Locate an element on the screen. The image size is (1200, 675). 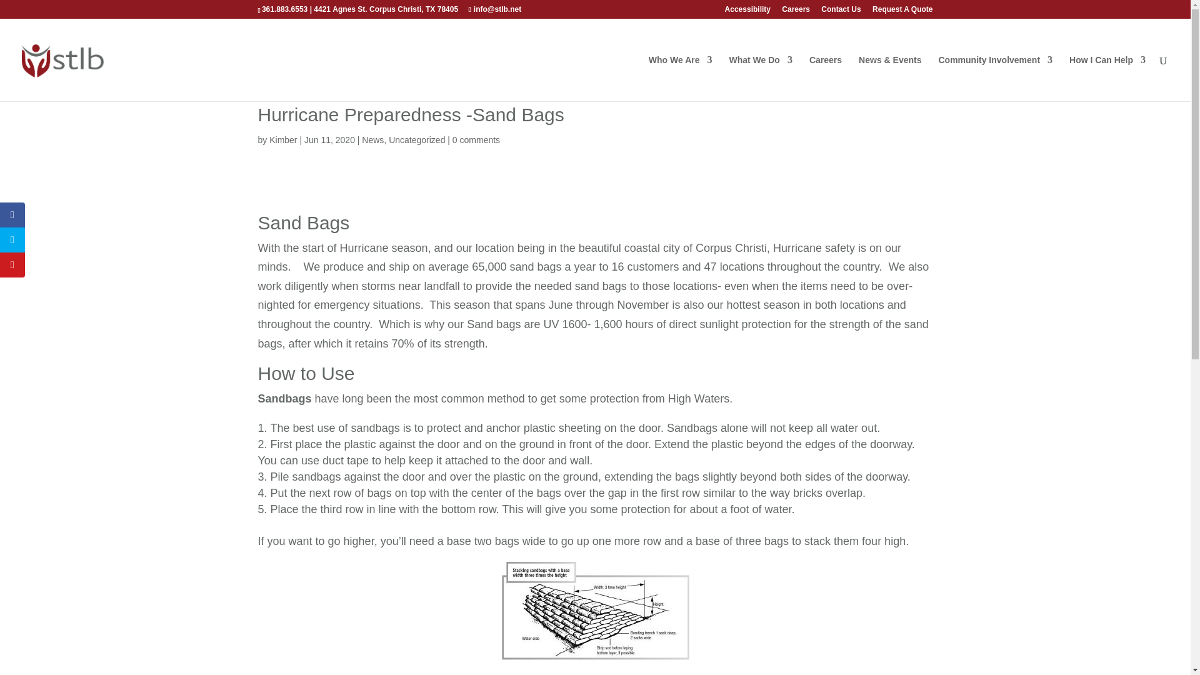
Community Involvement is located at coordinates (995, 78).